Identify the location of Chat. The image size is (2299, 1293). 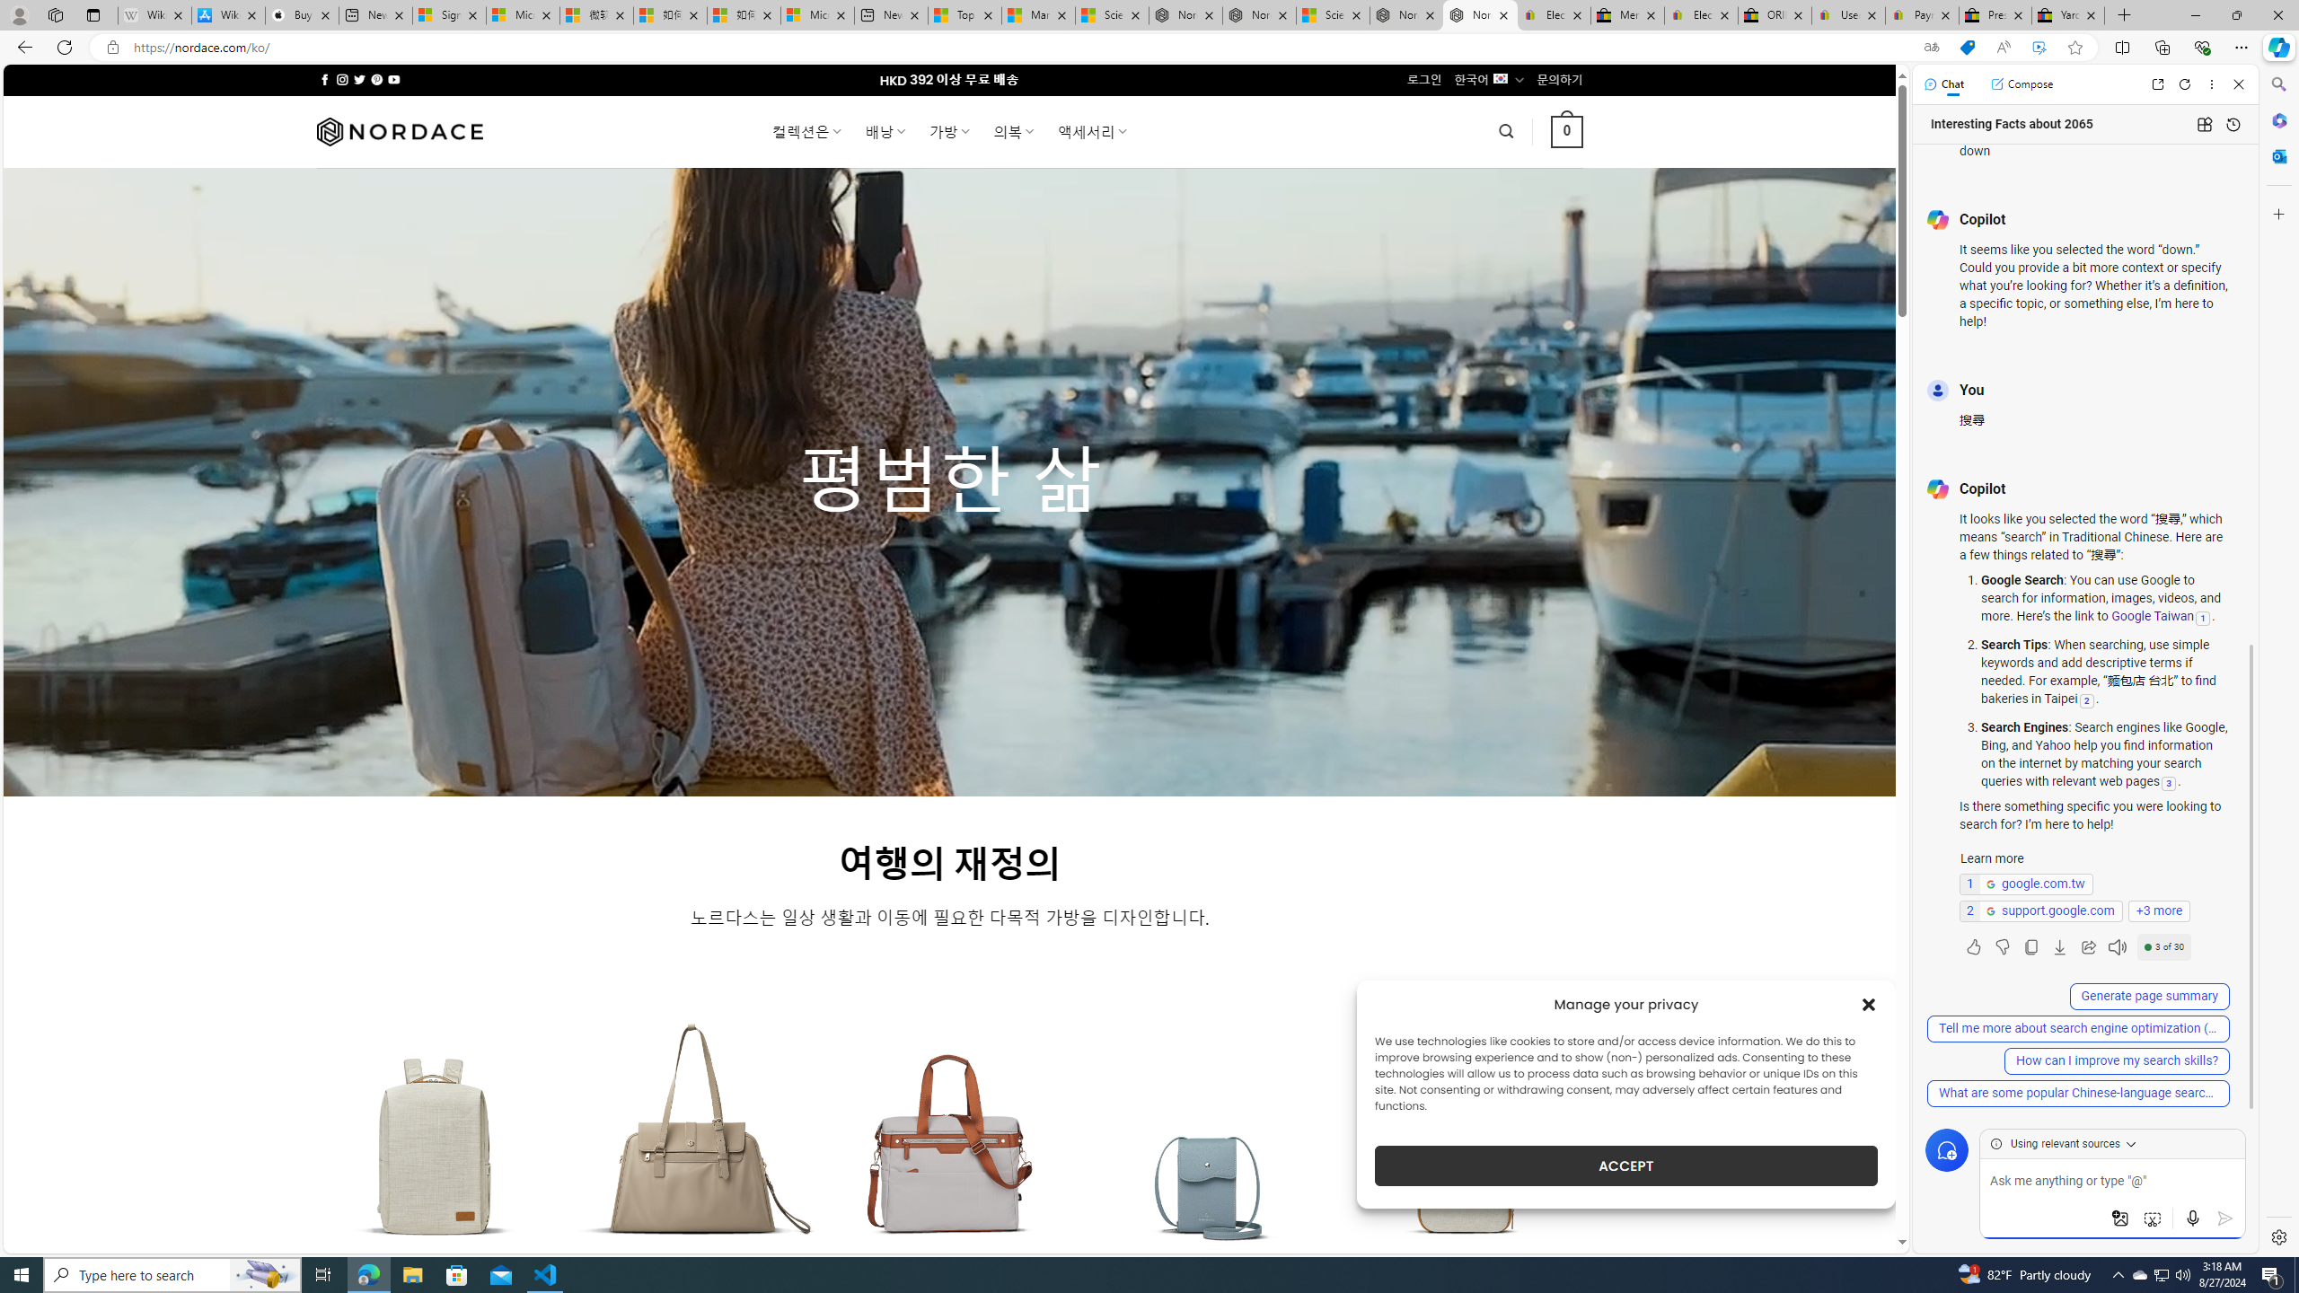
(1944, 84).